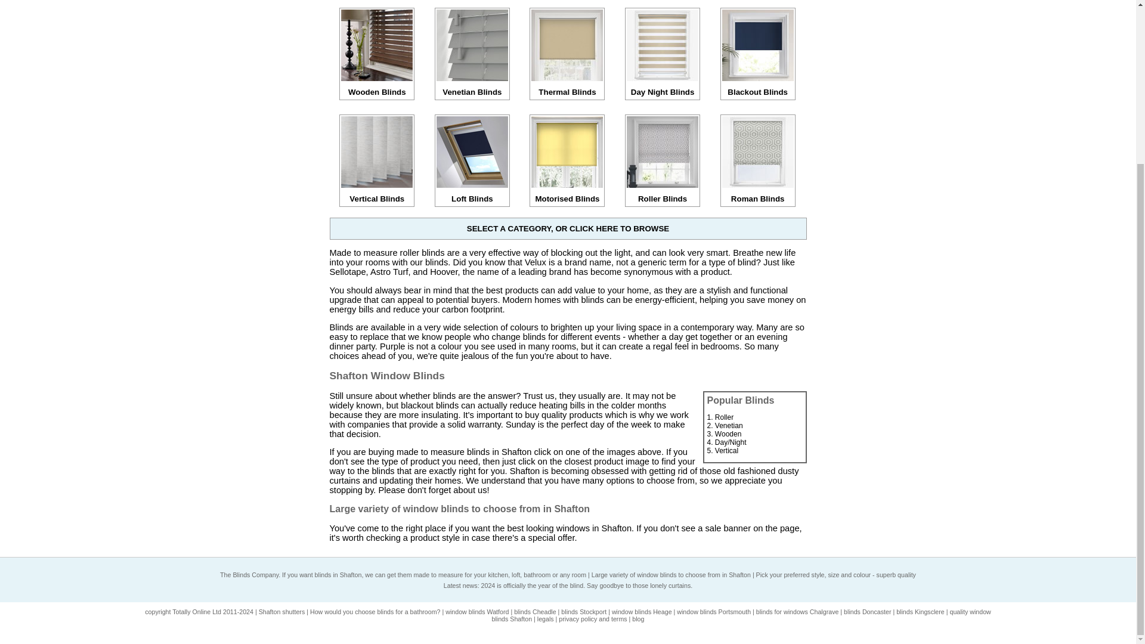 The width and height of the screenshot is (1145, 644). Describe the element at coordinates (567, 87) in the screenshot. I see `Thermal Blinds` at that location.